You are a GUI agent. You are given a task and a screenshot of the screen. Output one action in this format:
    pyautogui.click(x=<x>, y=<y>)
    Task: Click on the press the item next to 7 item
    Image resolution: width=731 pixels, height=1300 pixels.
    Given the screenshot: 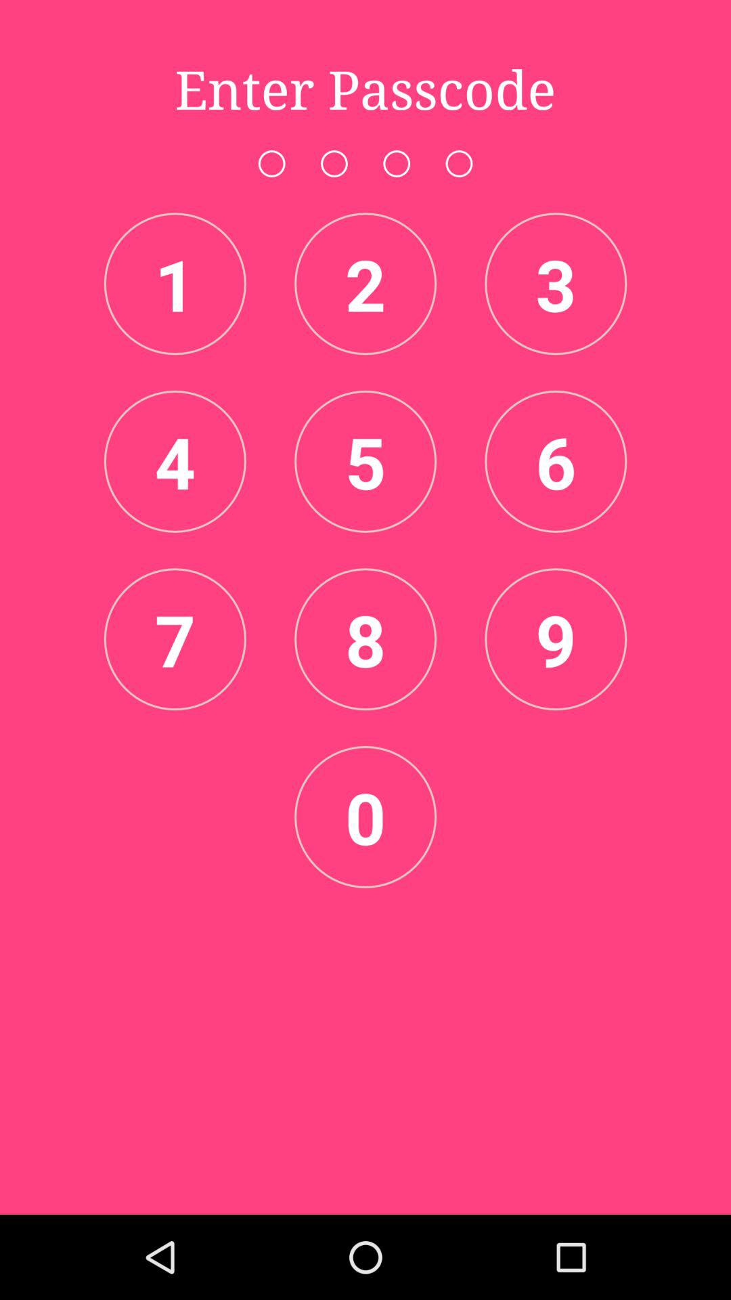 What is the action you would take?
    pyautogui.click(x=365, y=639)
    